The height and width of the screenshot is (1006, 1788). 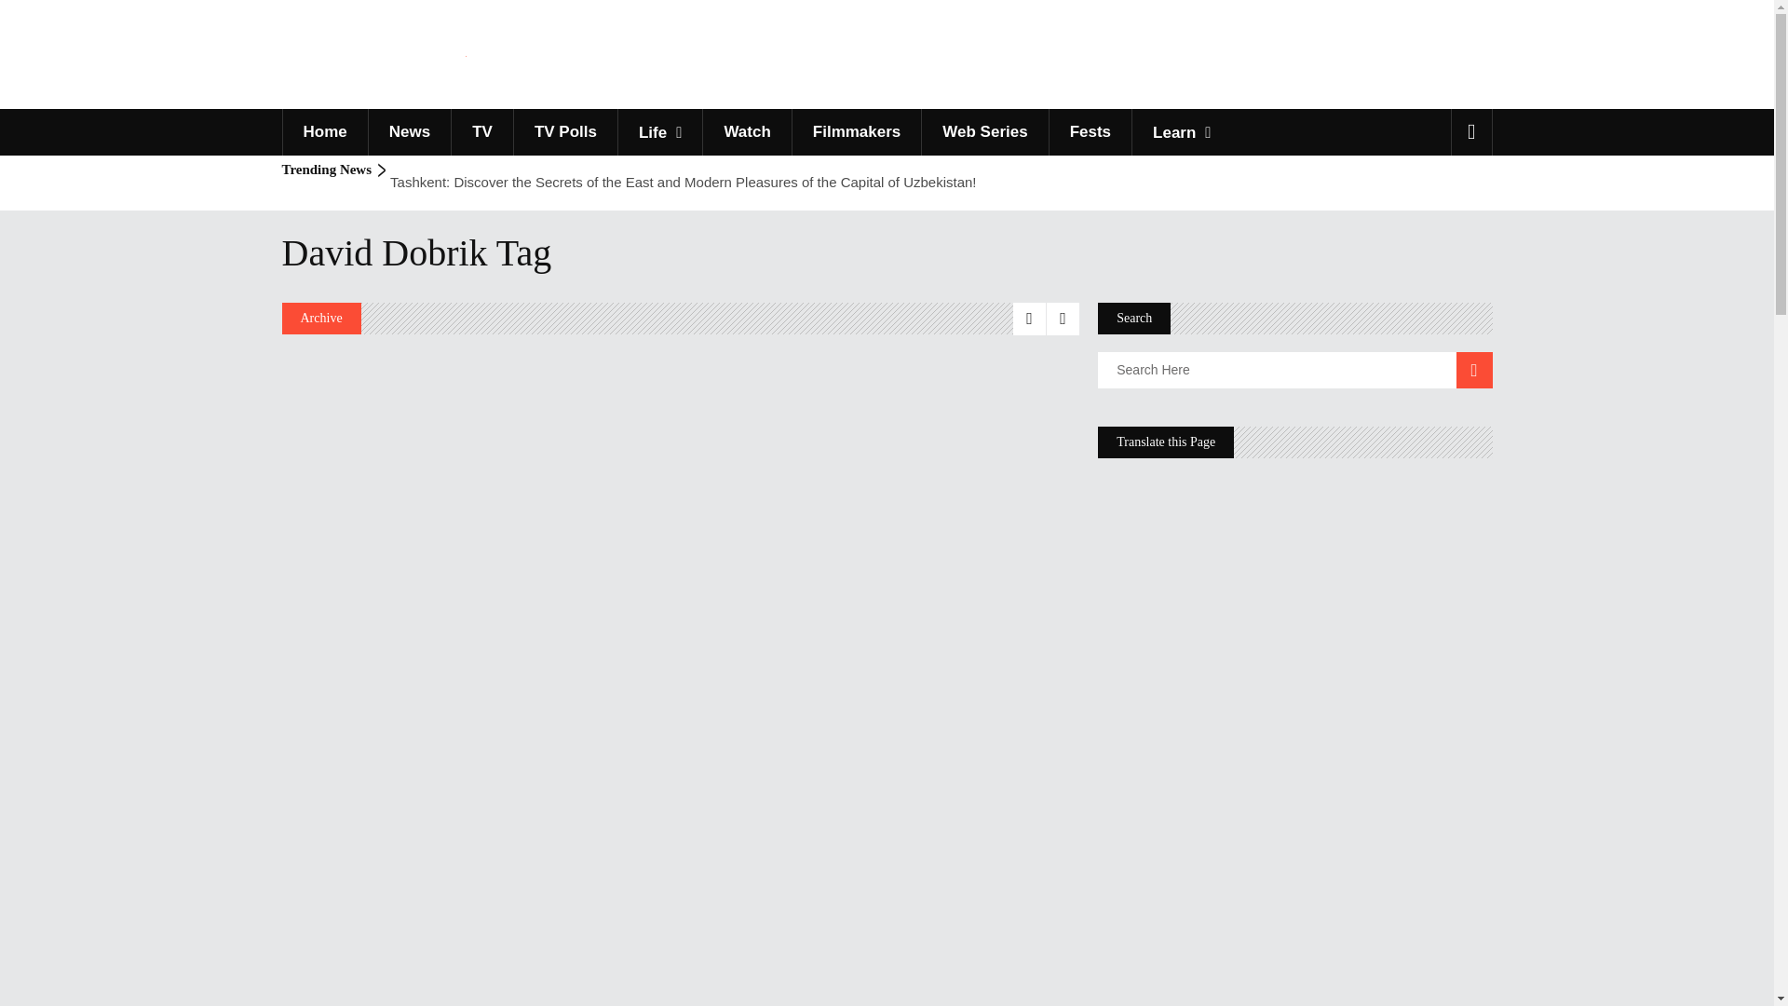 I want to click on TV, so click(x=481, y=132).